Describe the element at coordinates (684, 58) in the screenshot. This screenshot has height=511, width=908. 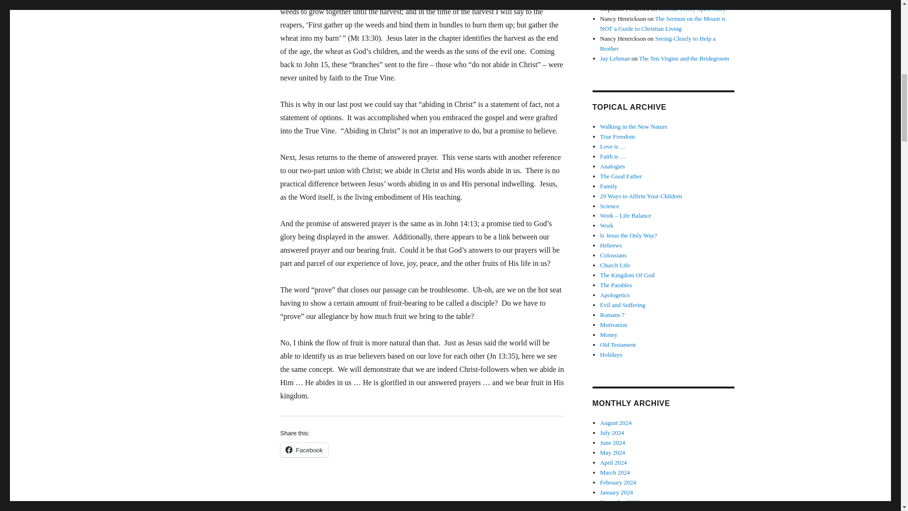
I see `The Ten Virgins and the Bridegroom` at that location.